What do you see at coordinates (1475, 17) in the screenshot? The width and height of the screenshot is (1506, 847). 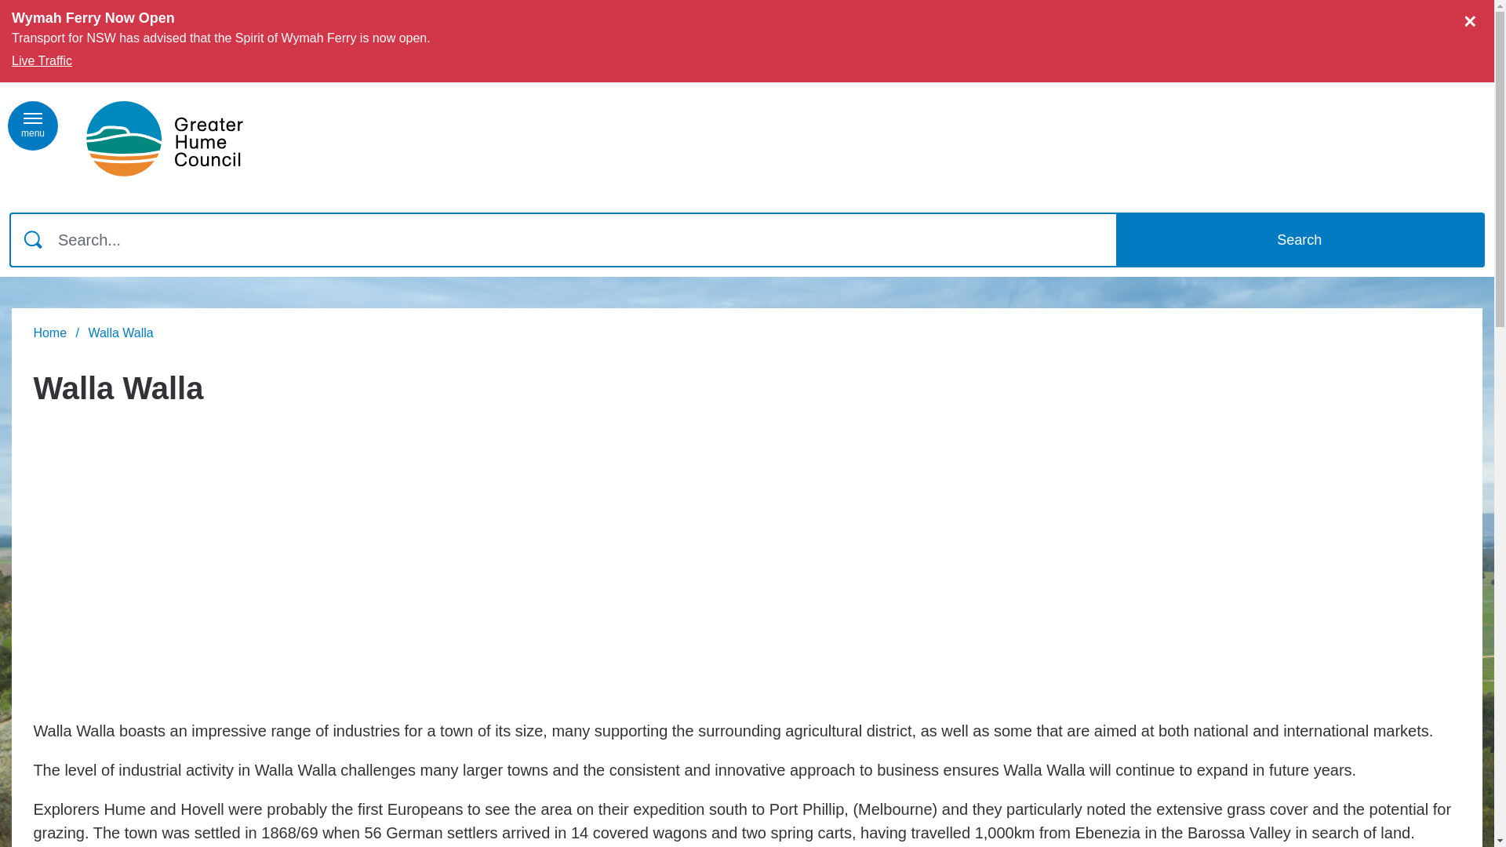 I see `Close this announcement` at bounding box center [1475, 17].